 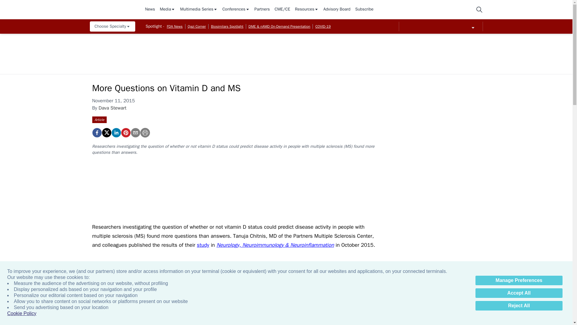 What do you see at coordinates (337, 10) in the screenshot?
I see `Advisory Board` at bounding box center [337, 10].